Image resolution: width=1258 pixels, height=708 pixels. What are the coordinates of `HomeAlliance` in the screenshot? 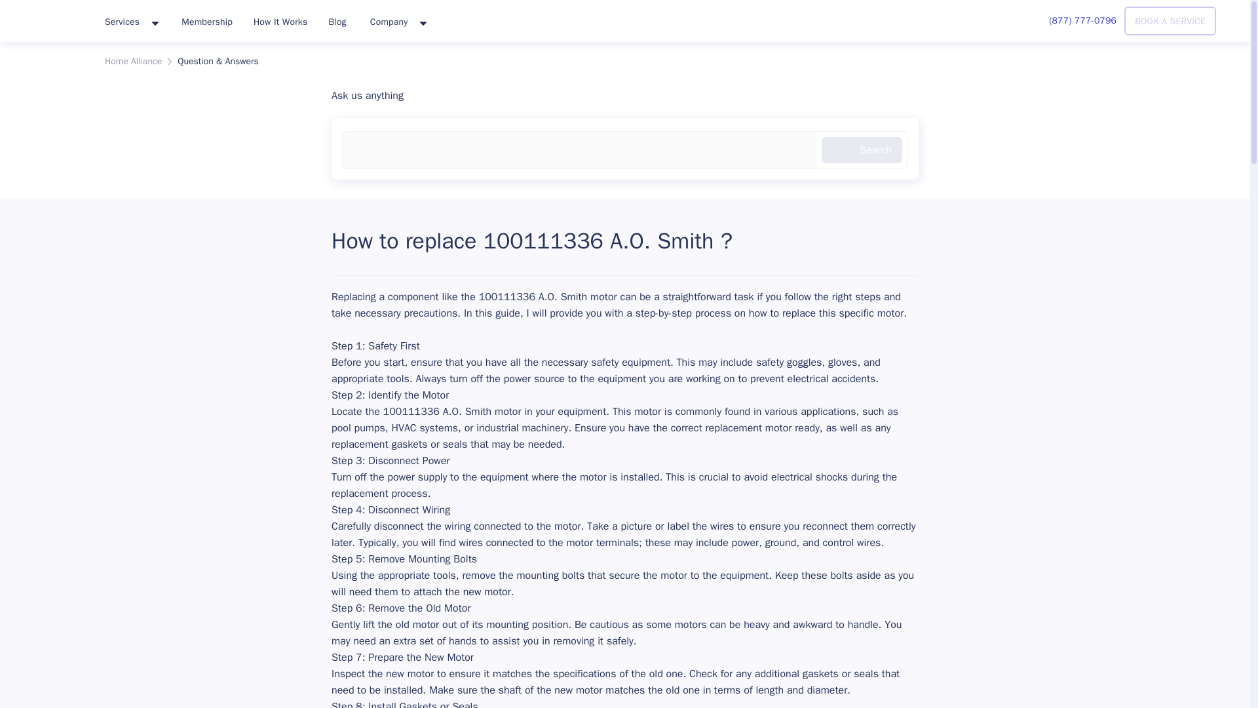 It's located at (47, 18).